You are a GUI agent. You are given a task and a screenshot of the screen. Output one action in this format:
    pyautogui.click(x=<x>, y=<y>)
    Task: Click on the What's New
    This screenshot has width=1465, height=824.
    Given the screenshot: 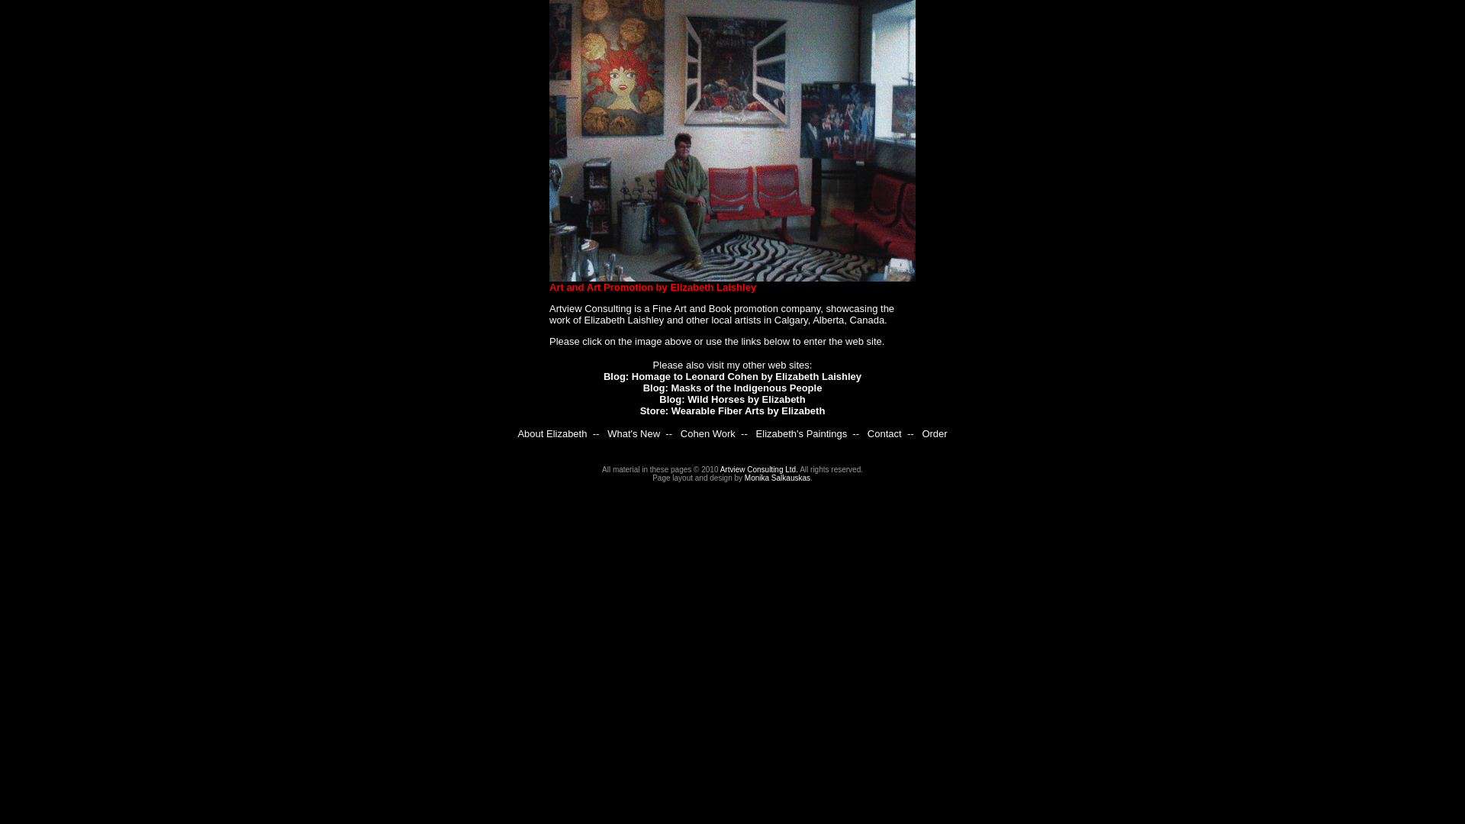 What is the action you would take?
    pyautogui.click(x=633, y=433)
    